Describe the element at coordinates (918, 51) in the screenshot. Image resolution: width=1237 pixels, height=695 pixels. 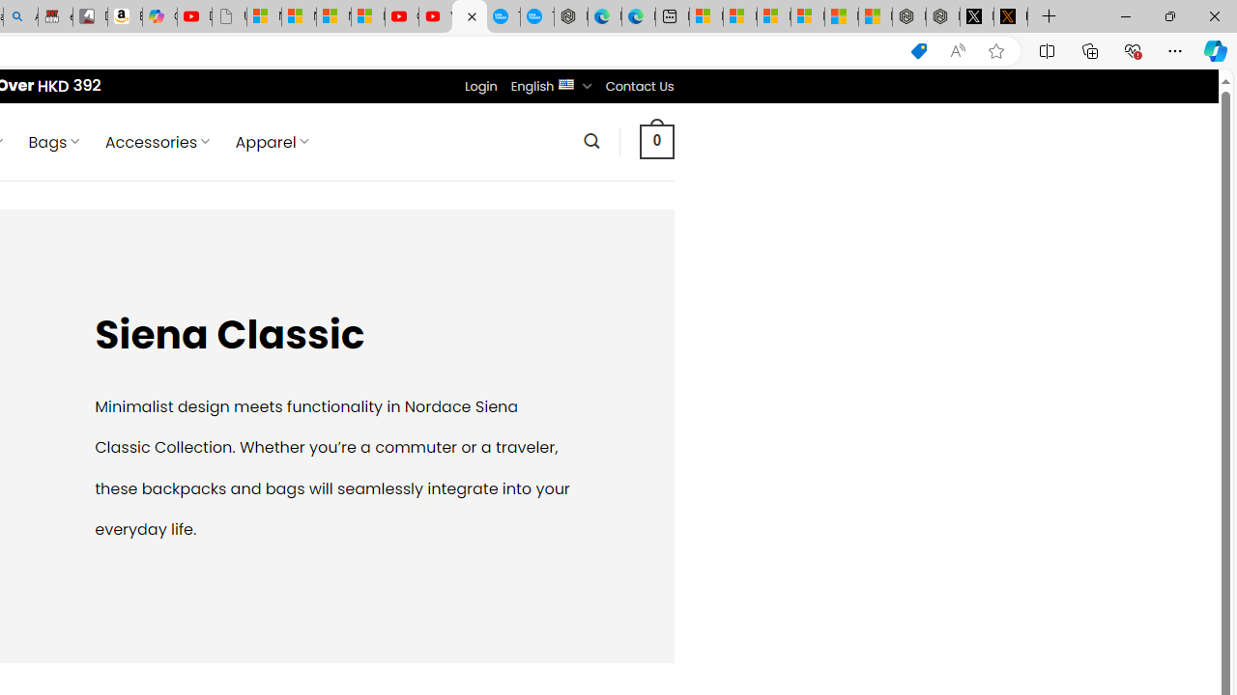
I see `This site has coupons! Shopping in Microsoft Edge` at that location.